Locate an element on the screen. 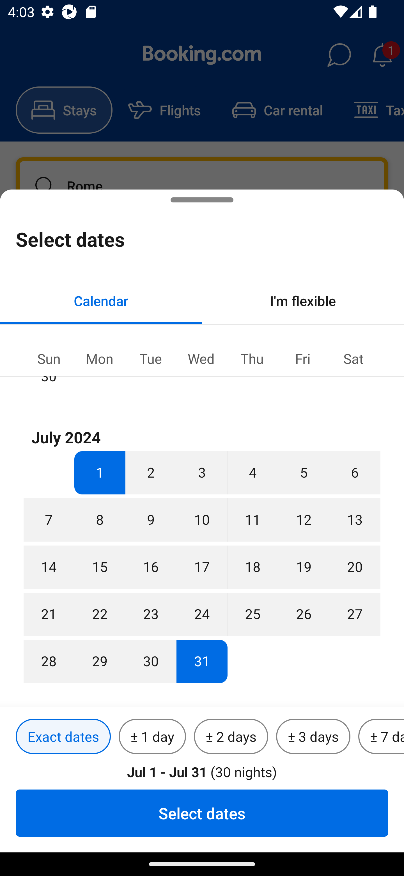 The width and height of the screenshot is (404, 876). ± 2 days is located at coordinates (231, 737).